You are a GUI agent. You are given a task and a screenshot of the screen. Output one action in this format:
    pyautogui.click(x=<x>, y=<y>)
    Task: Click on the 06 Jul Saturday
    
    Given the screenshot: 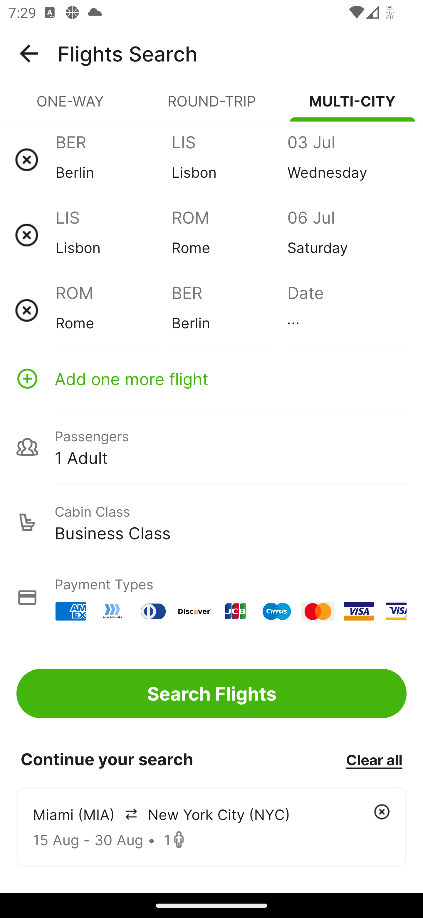 What is the action you would take?
    pyautogui.click(x=345, y=235)
    